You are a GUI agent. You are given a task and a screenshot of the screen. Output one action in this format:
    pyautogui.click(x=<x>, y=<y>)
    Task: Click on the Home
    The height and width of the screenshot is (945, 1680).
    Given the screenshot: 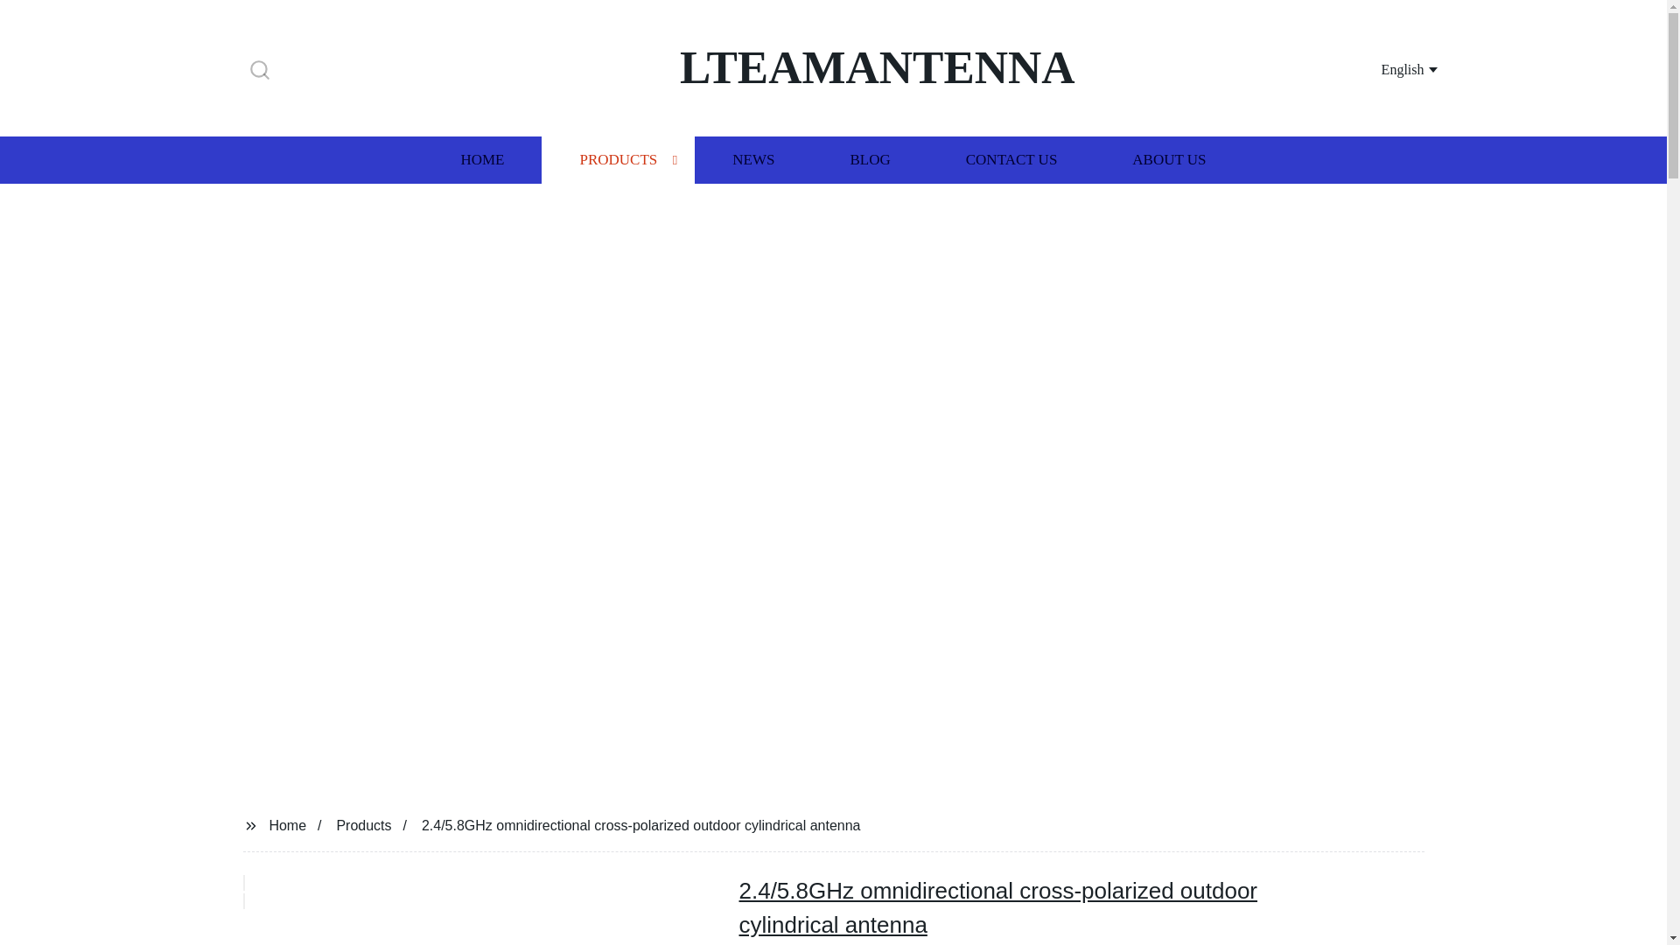 What is the action you would take?
    pyautogui.click(x=287, y=824)
    